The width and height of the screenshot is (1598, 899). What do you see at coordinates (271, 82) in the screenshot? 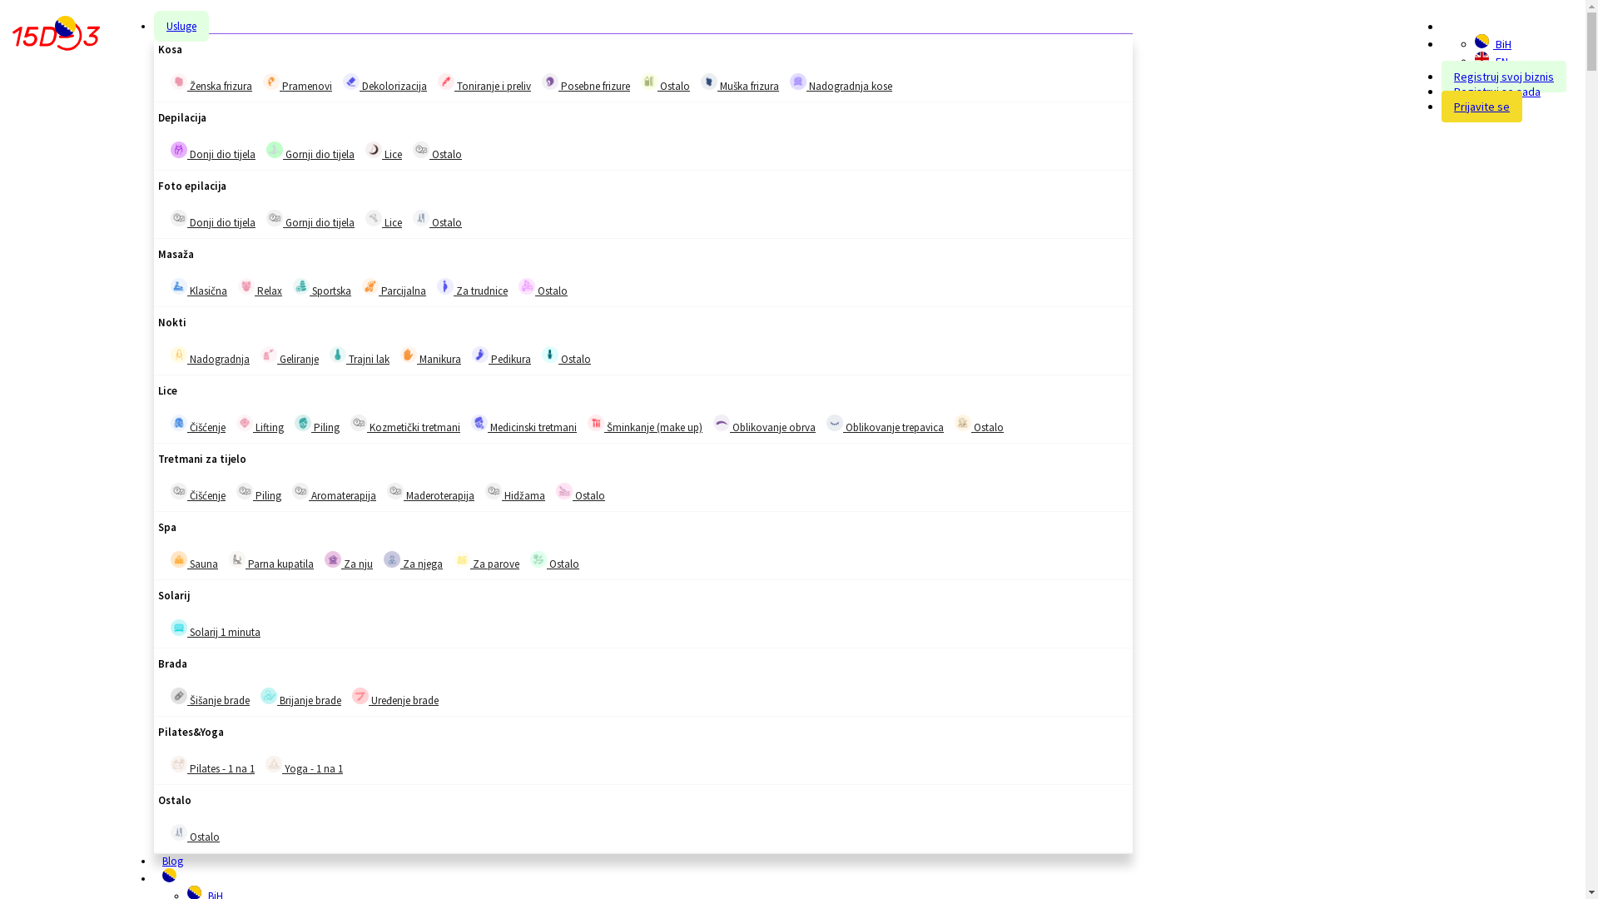
I see `Pramenovi` at bounding box center [271, 82].